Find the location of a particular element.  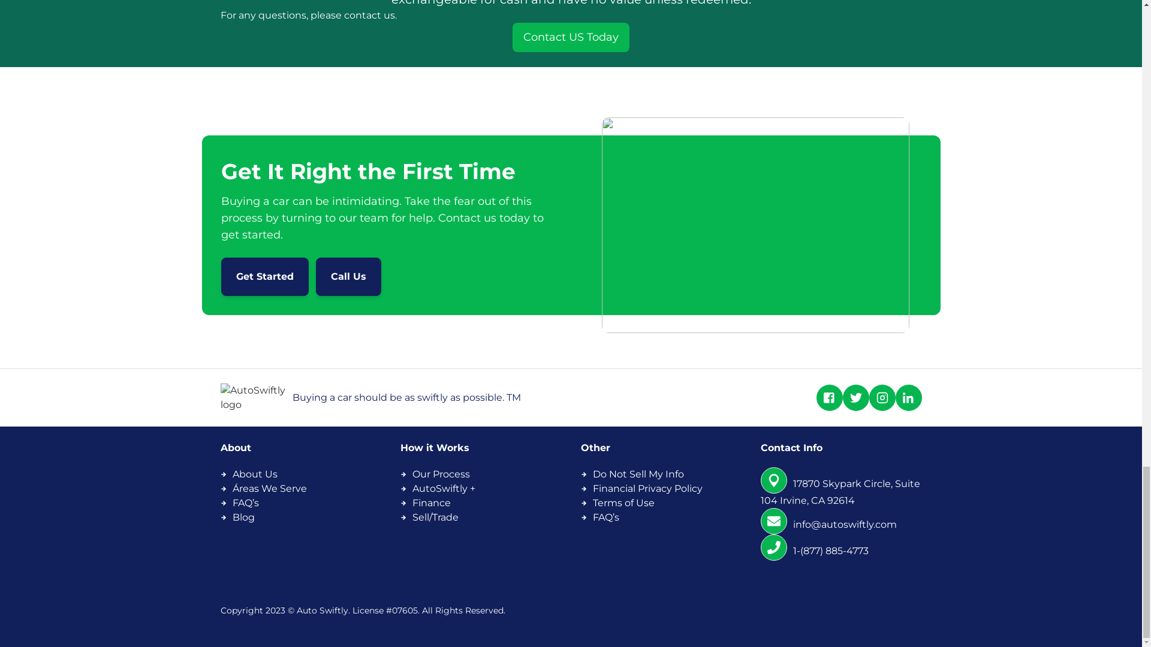

Call Us is located at coordinates (348, 276).